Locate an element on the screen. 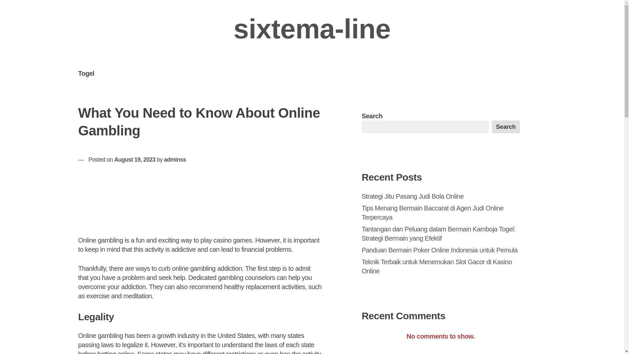 The image size is (629, 354). August 19, 2023 is located at coordinates (135, 159).